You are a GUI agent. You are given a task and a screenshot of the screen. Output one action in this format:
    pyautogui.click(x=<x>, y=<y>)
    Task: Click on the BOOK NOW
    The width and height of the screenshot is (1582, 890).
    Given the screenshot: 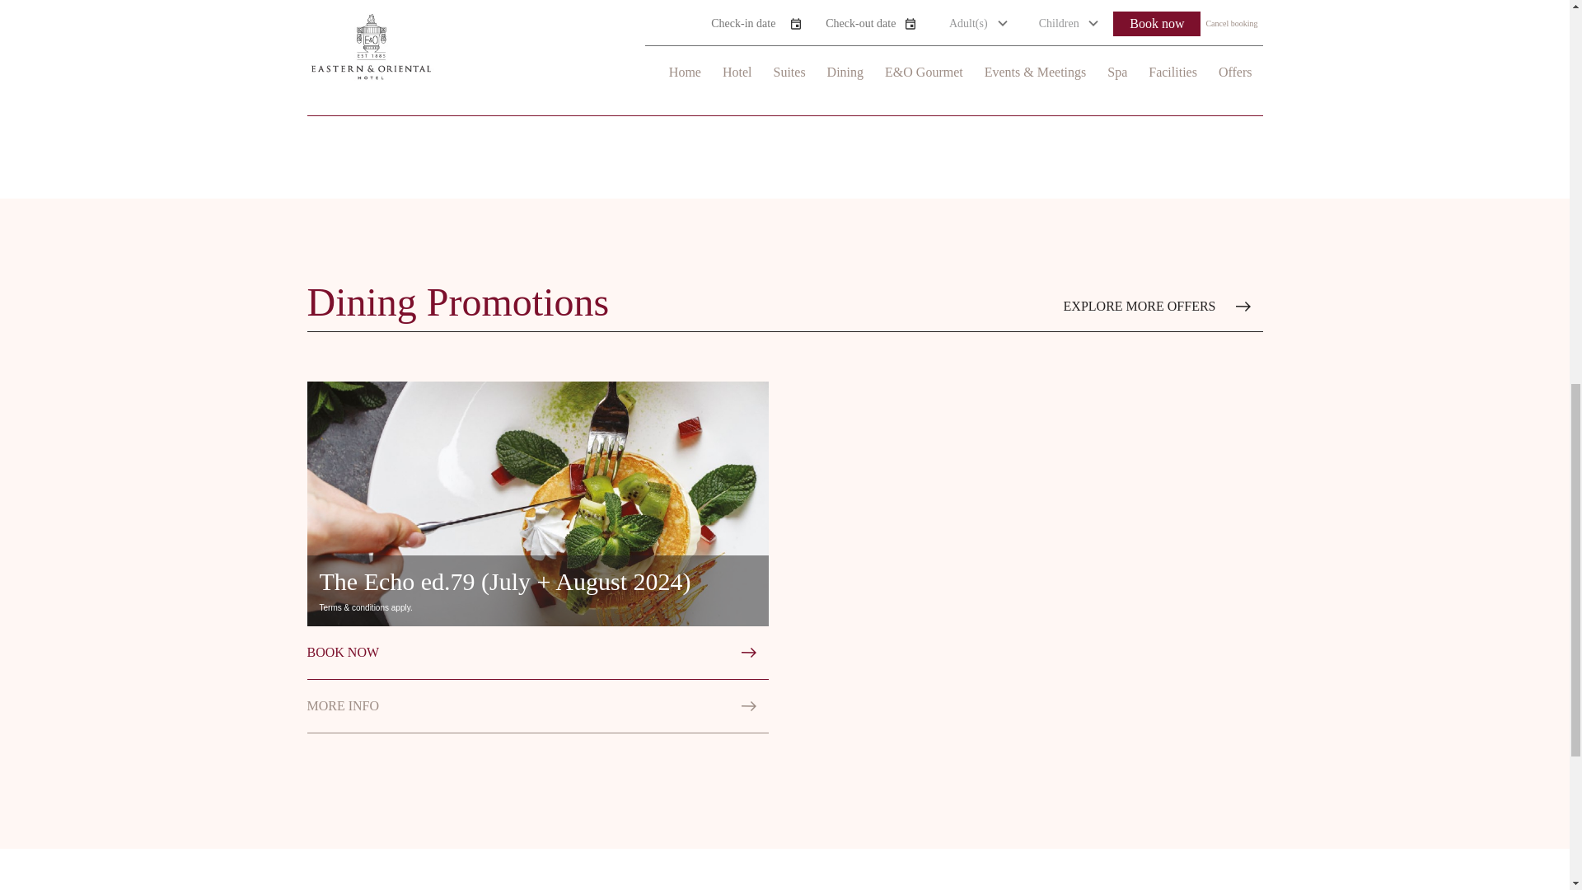 What is the action you would take?
    pyautogui.click(x=537, y=653)
    